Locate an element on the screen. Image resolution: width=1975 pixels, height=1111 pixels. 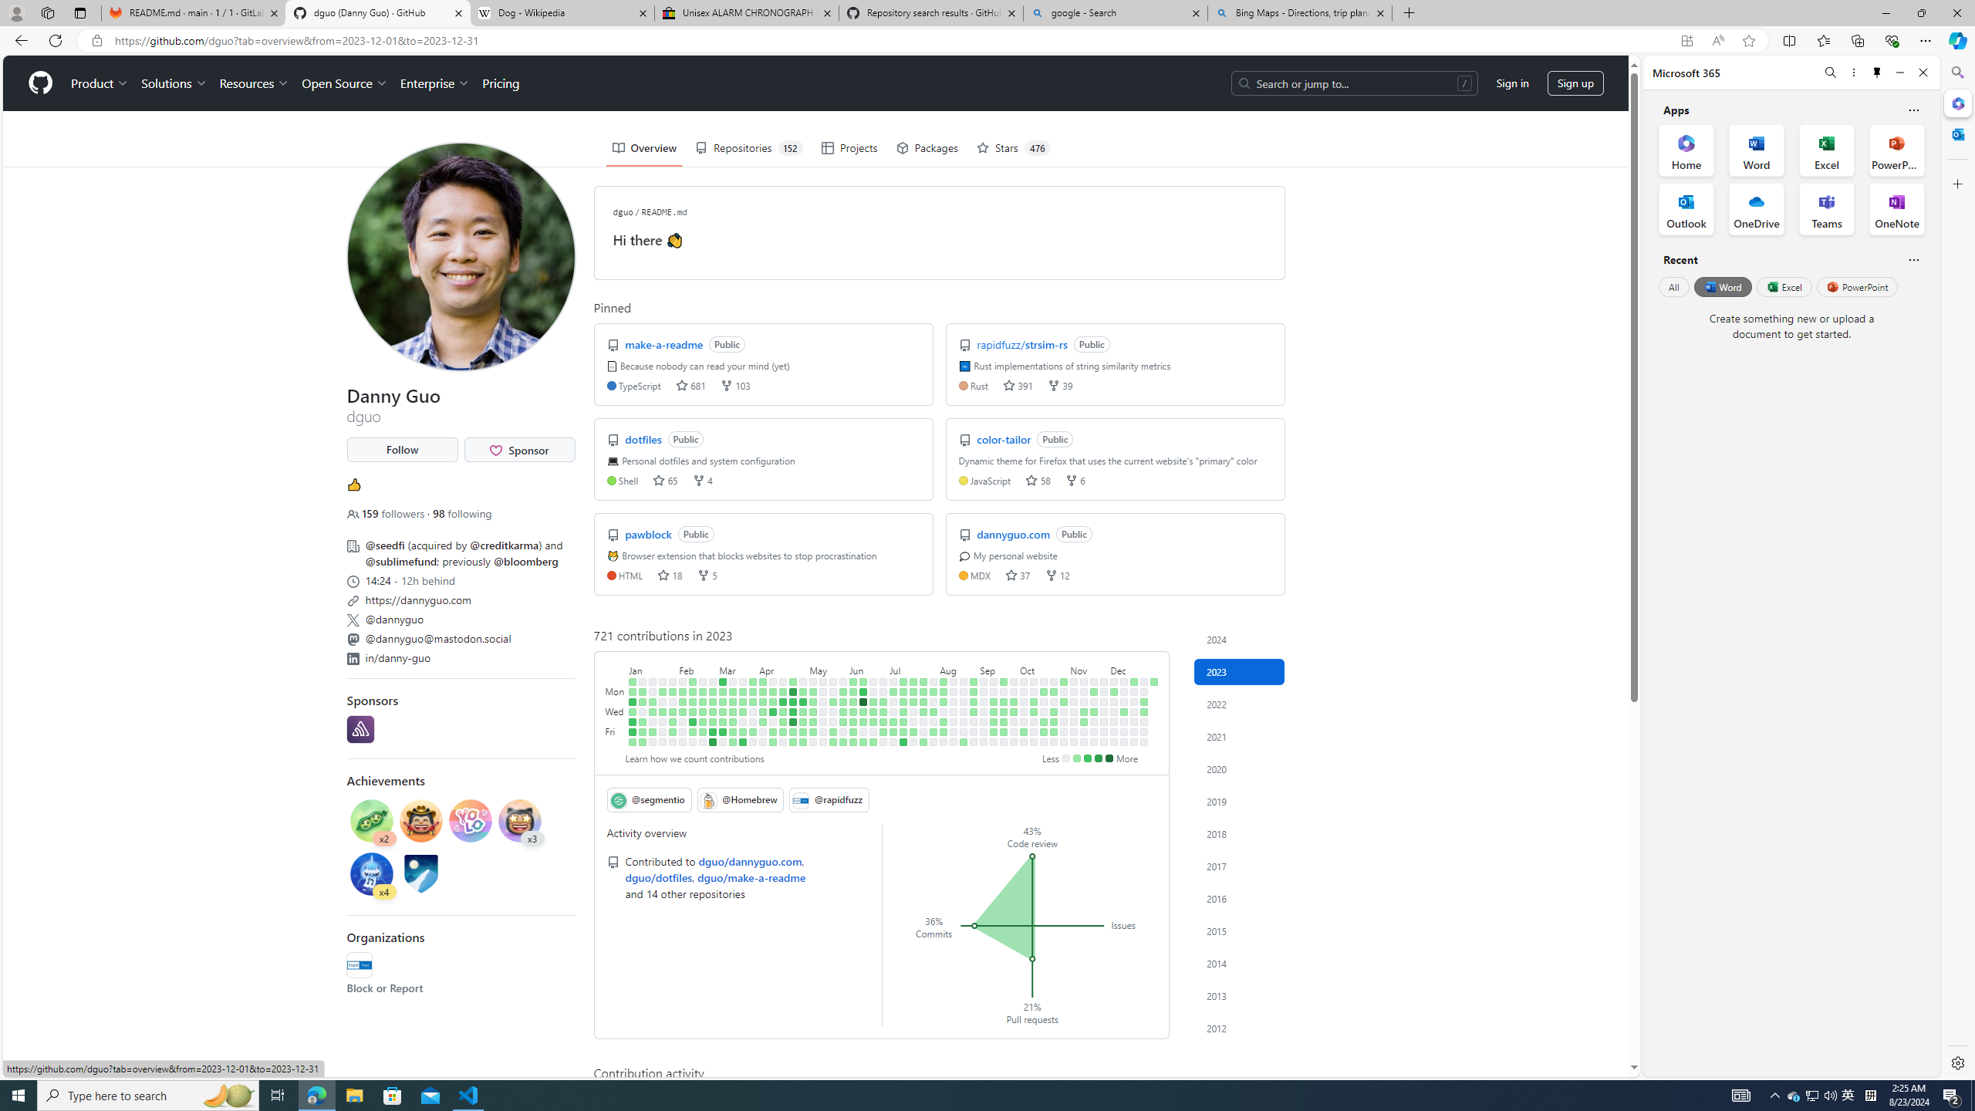
2021 is located at coordinates (1240, 736).